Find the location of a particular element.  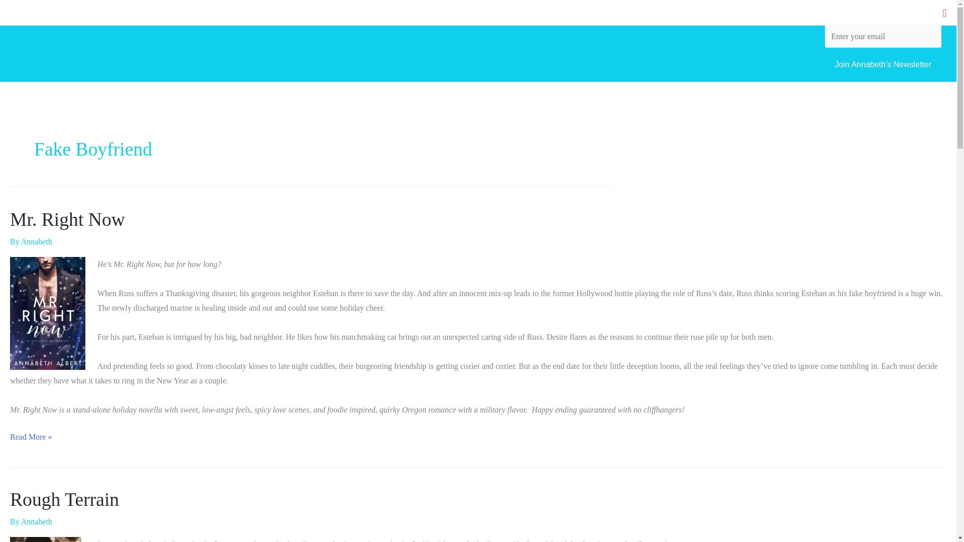

View all posts by Annabeth is located at coordinates (36, 242).